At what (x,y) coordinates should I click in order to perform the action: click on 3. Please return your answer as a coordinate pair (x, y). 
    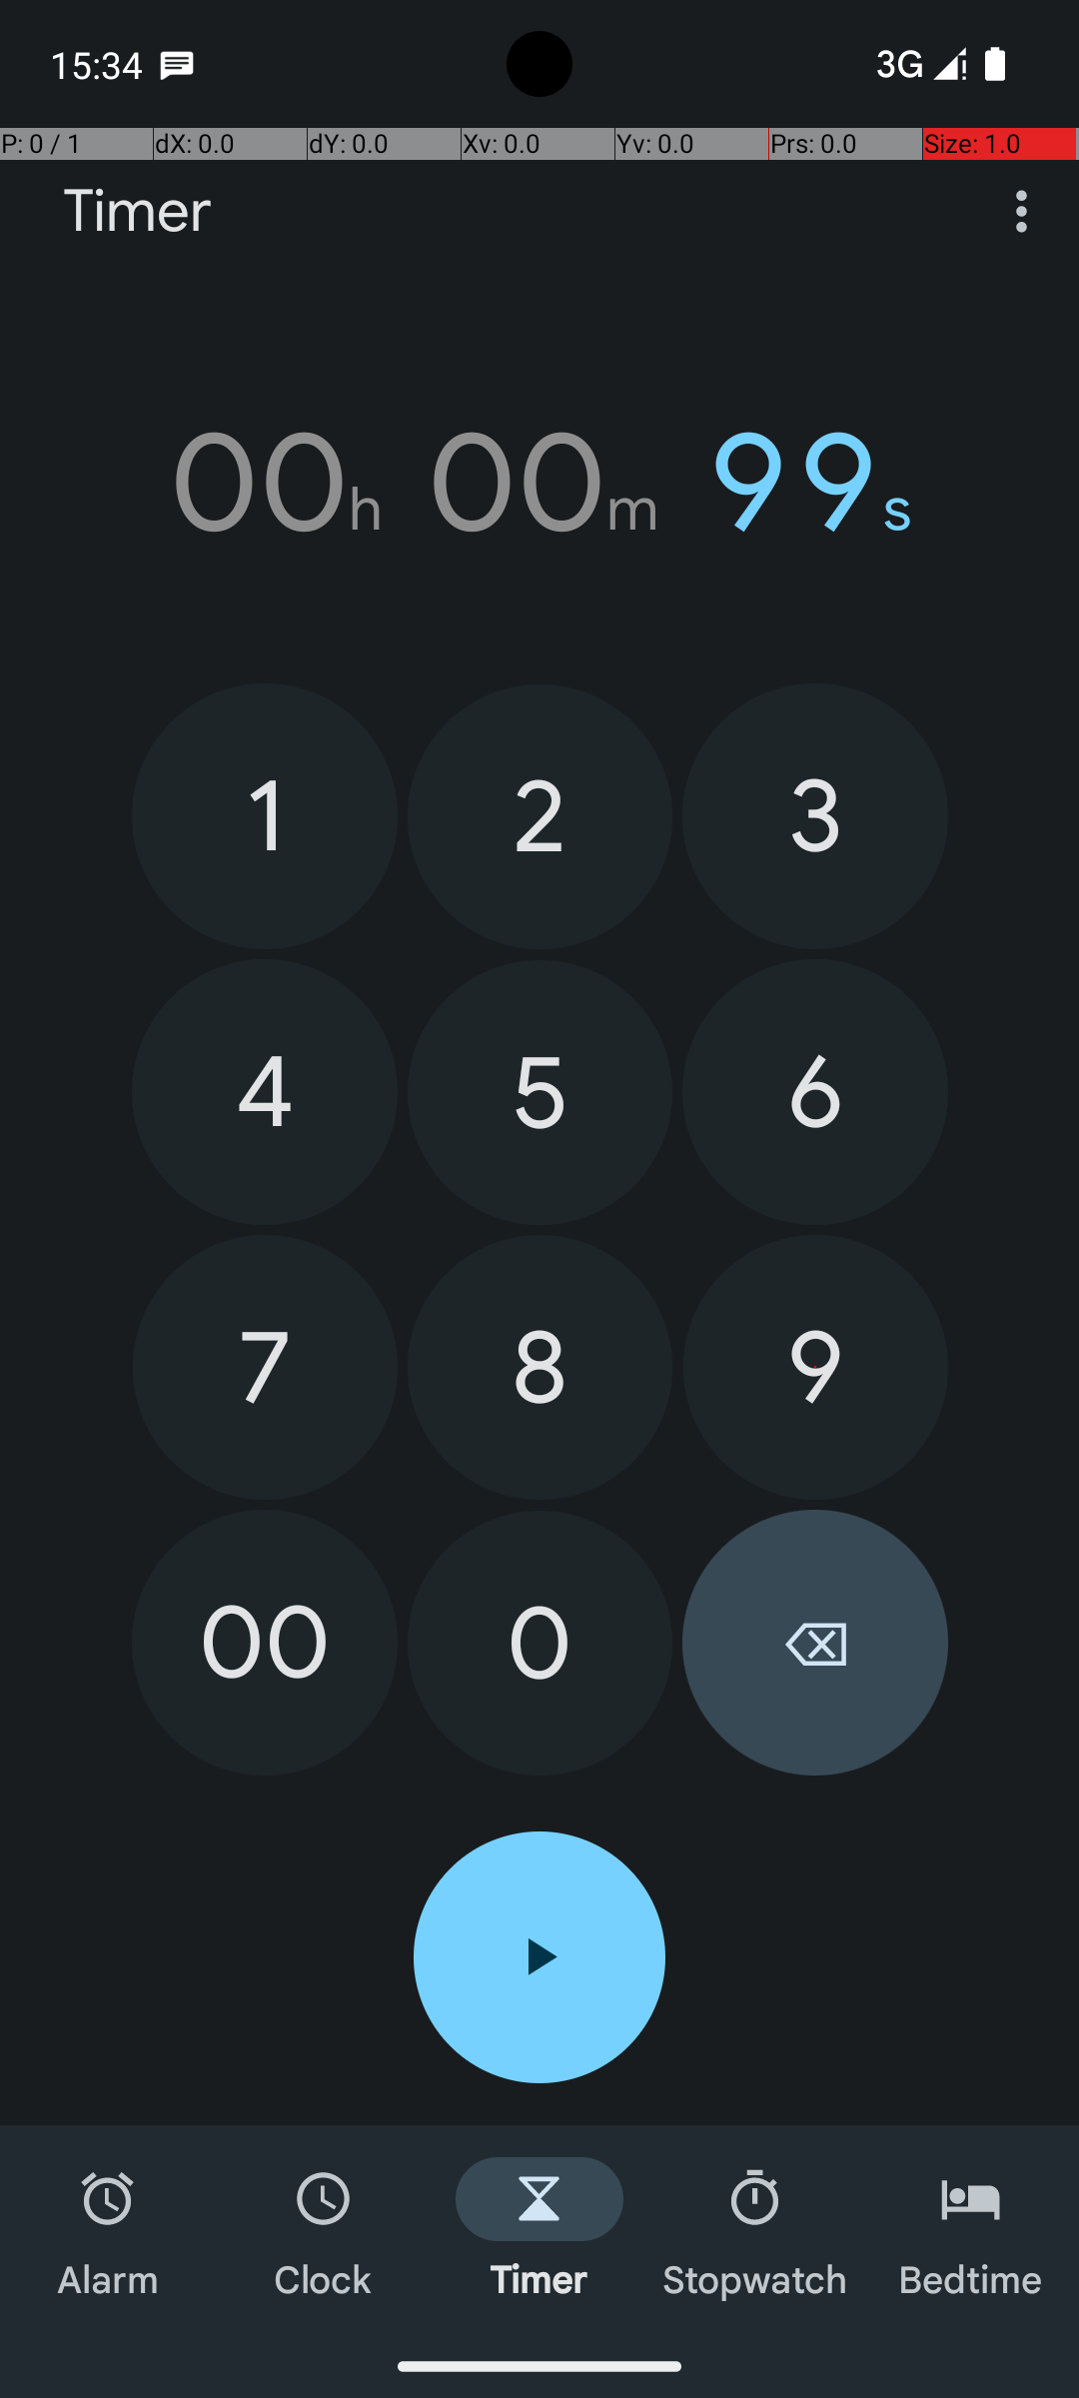
    Looking at the image, I should click on (815, 815).